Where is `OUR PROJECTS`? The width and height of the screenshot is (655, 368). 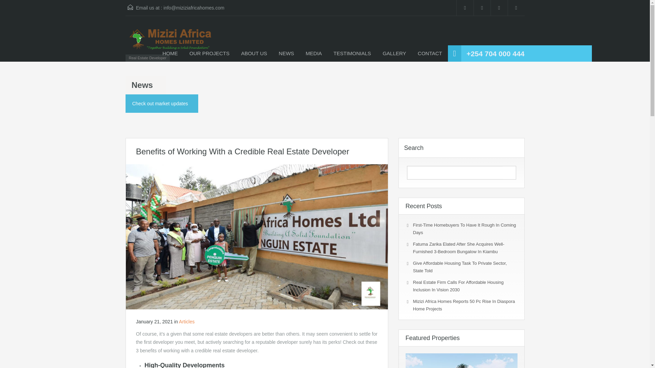
OUR PROJECTS is located at coordinates (209, 53).